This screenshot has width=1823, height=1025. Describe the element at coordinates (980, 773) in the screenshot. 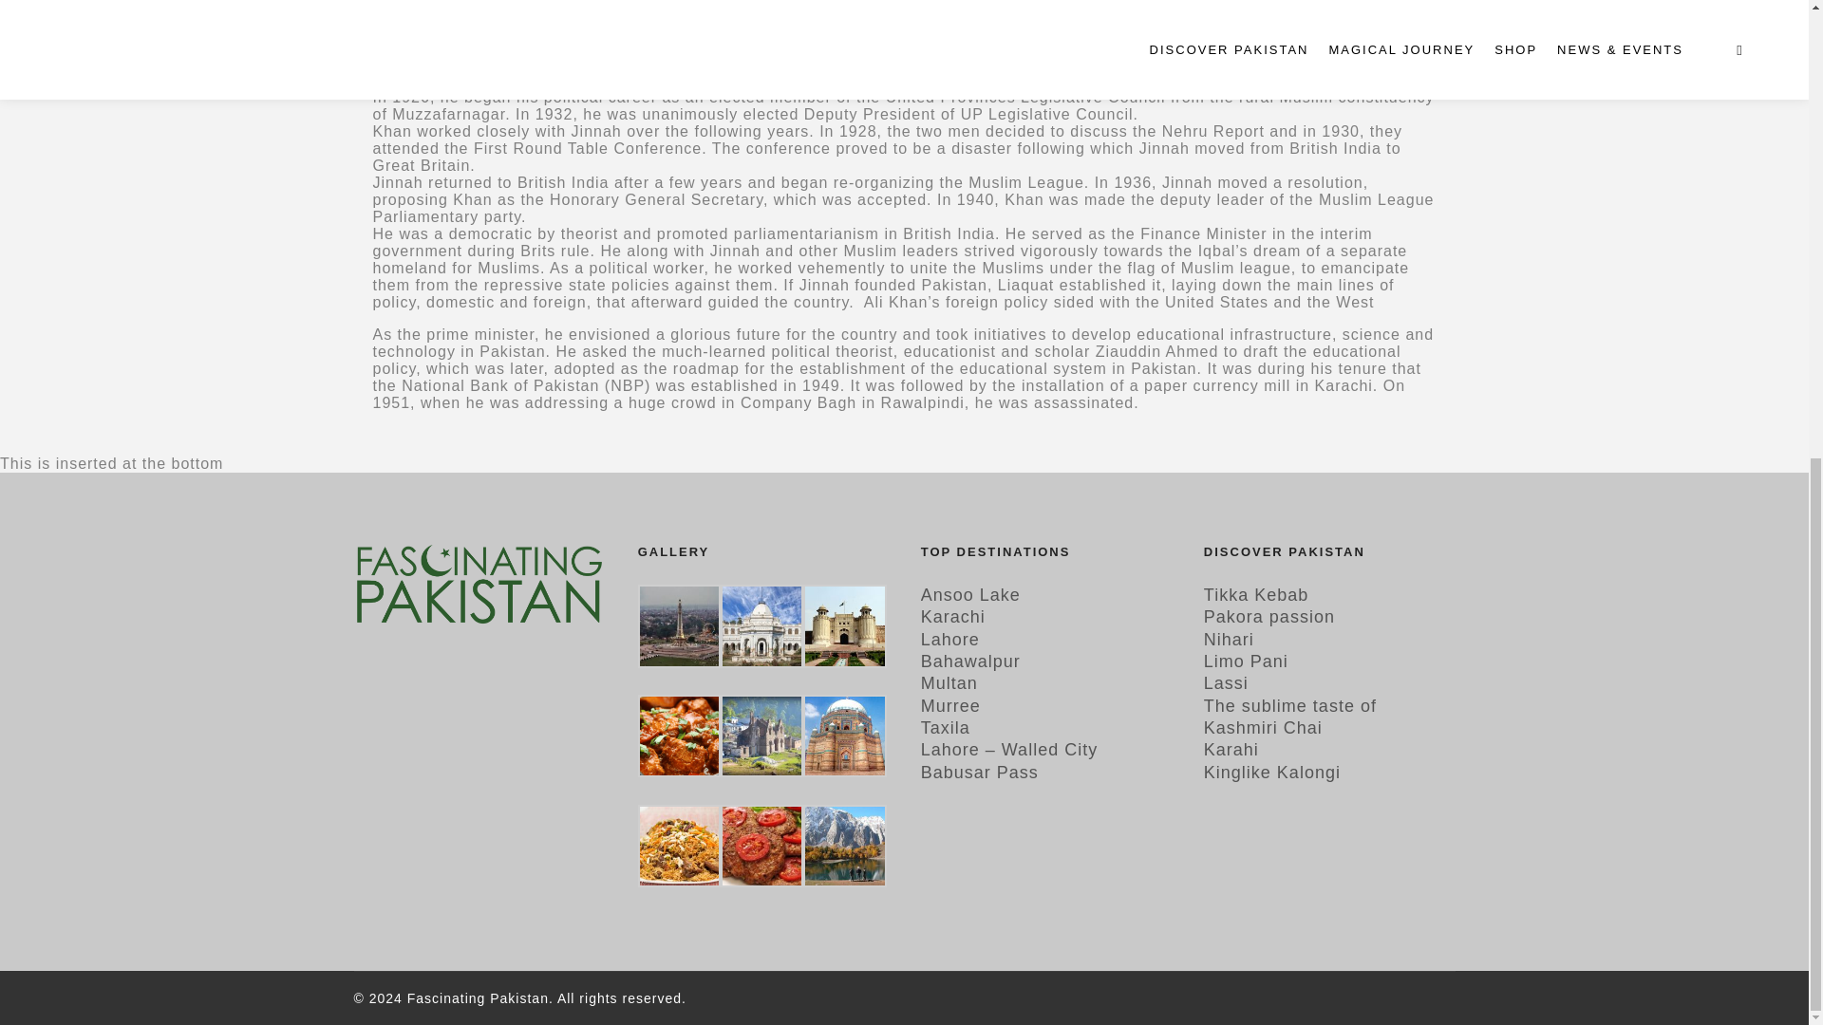

I see `Babusar Pass` at that location.